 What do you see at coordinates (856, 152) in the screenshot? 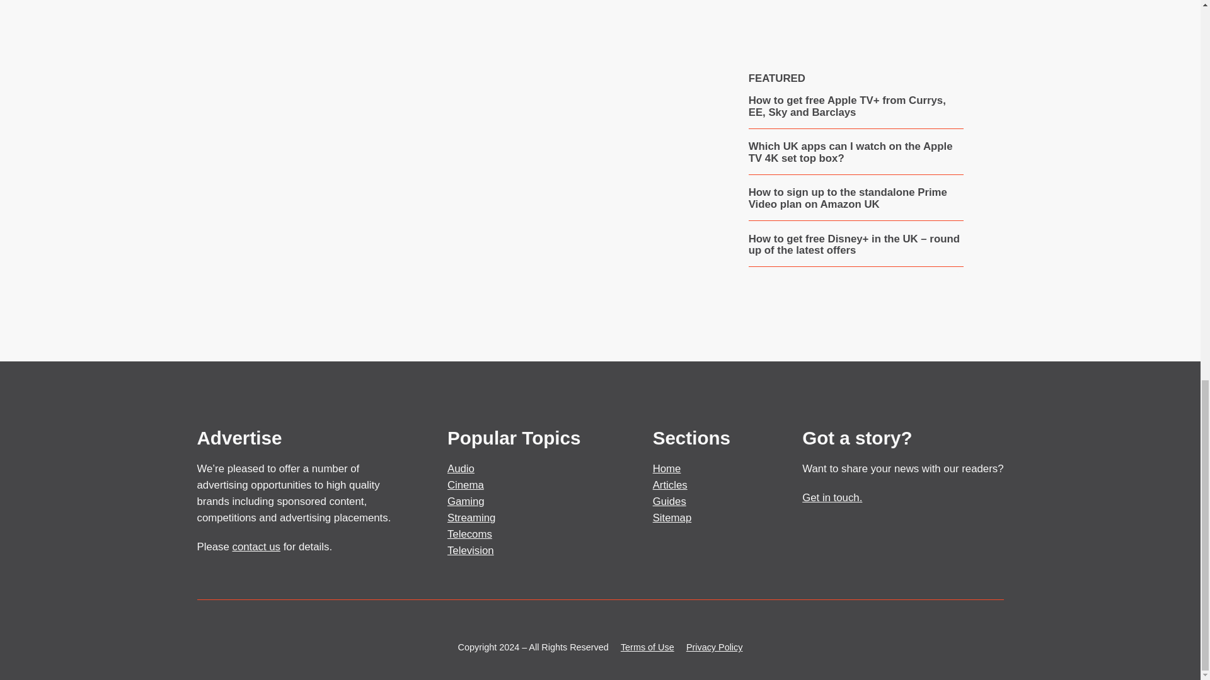
I see `Which UK apps can I watch on the Apple TV 4K set top box?` at bounding box center [856, 152].